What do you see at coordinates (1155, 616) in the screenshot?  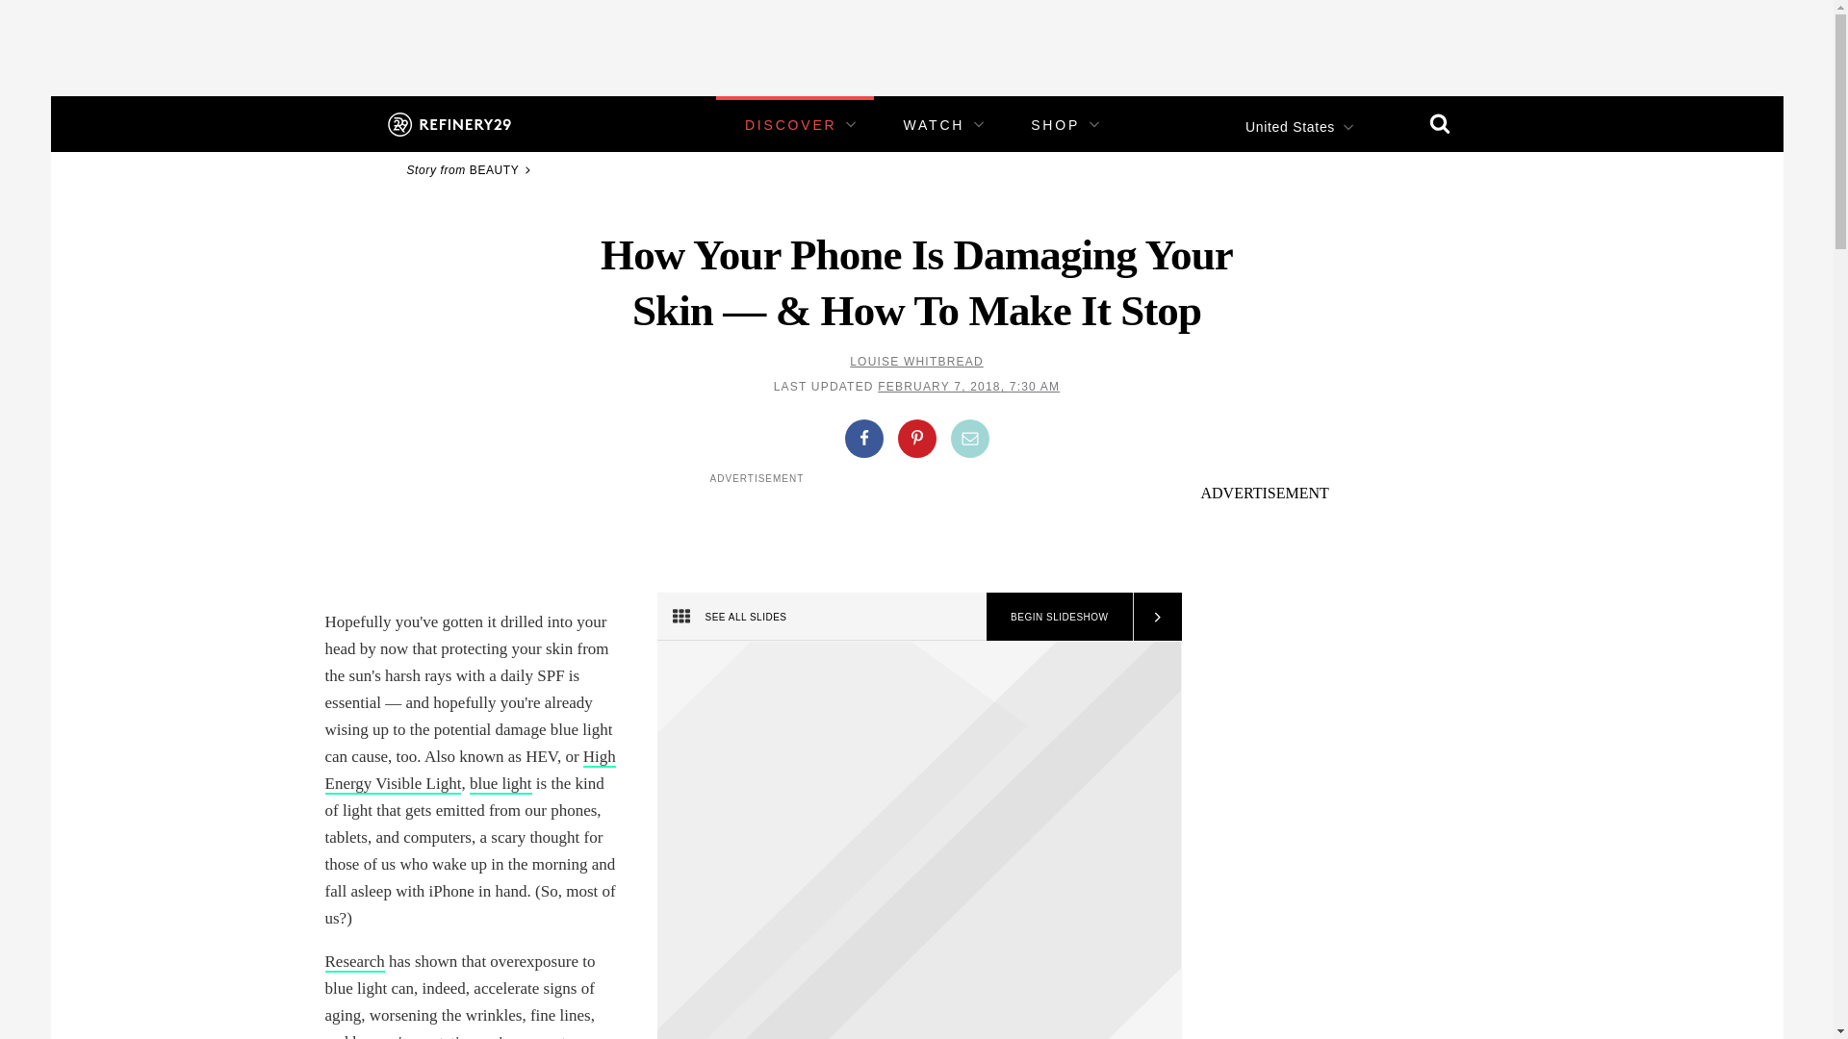 I see `Next Slide` at bounding box center [1155, 616].